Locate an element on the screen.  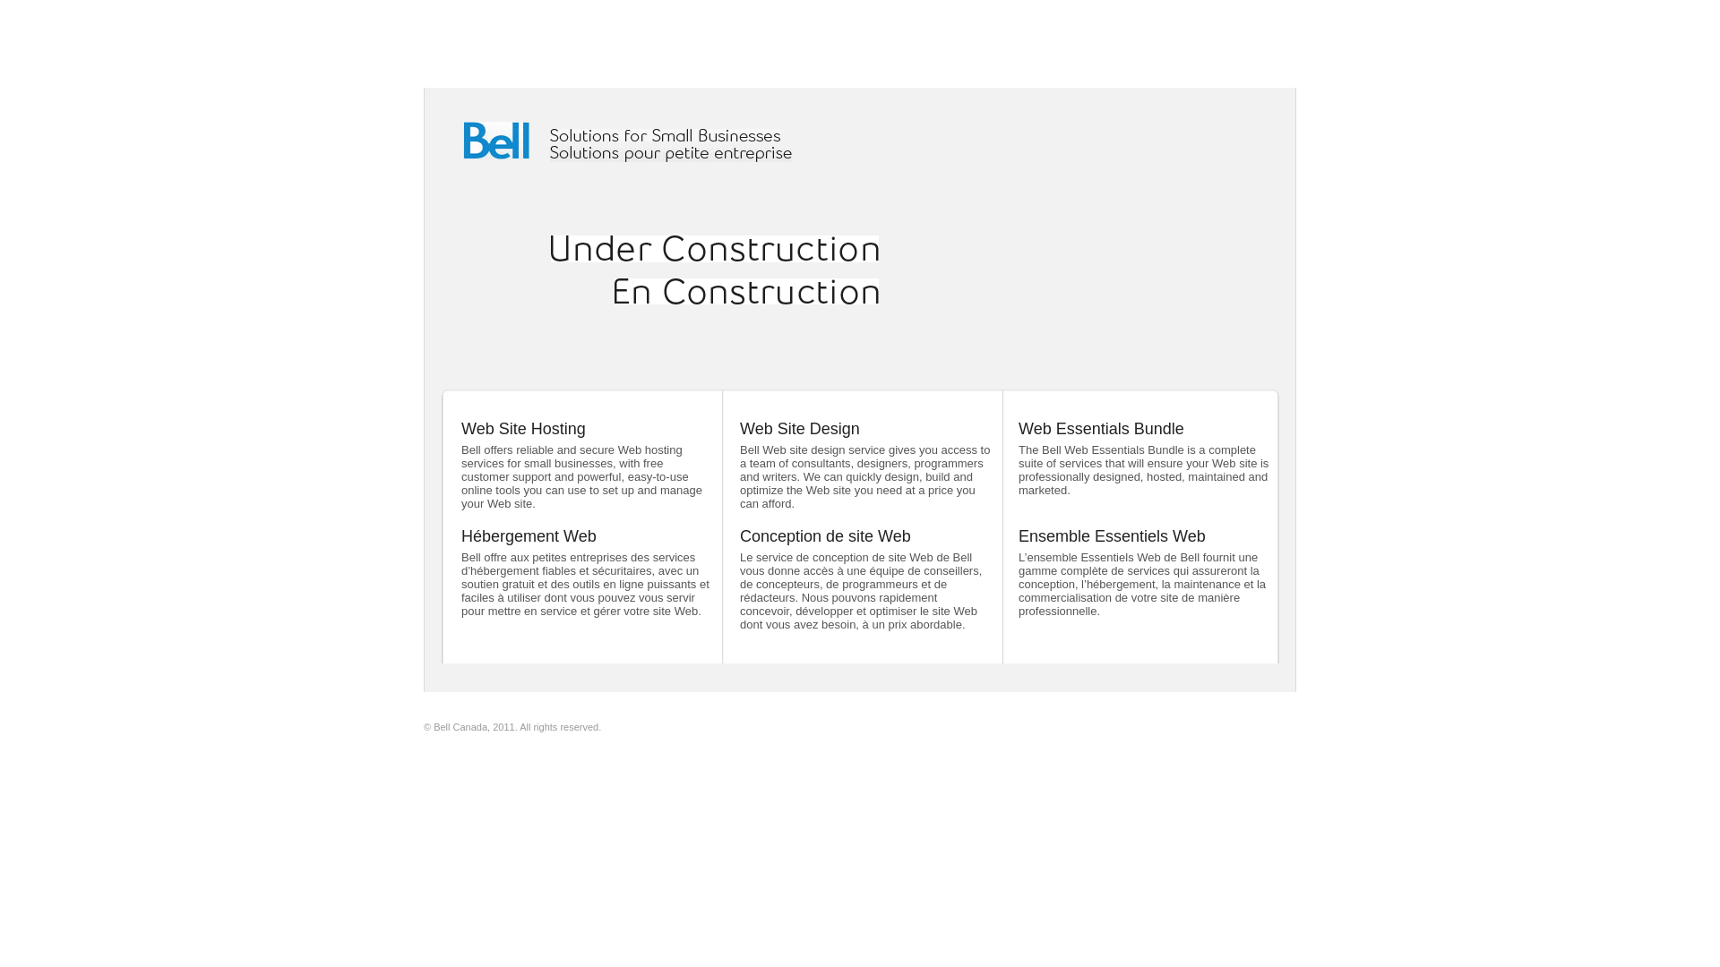
En Construction is located at coordinates (747, 292).